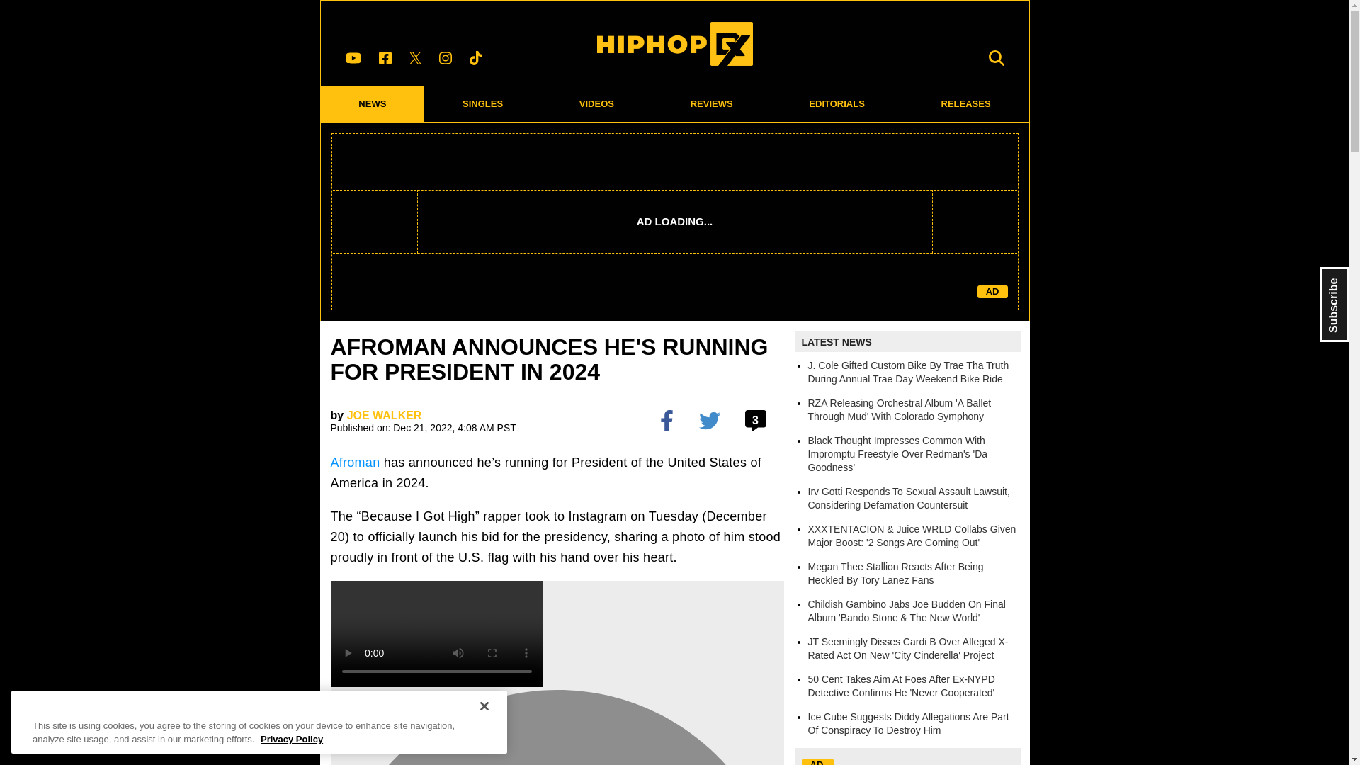 The width and height of the screenshot is (1360, 765). Describe the element at coordinates (837, 103) in the screenshot. I see `EDITORIALS` at that location.